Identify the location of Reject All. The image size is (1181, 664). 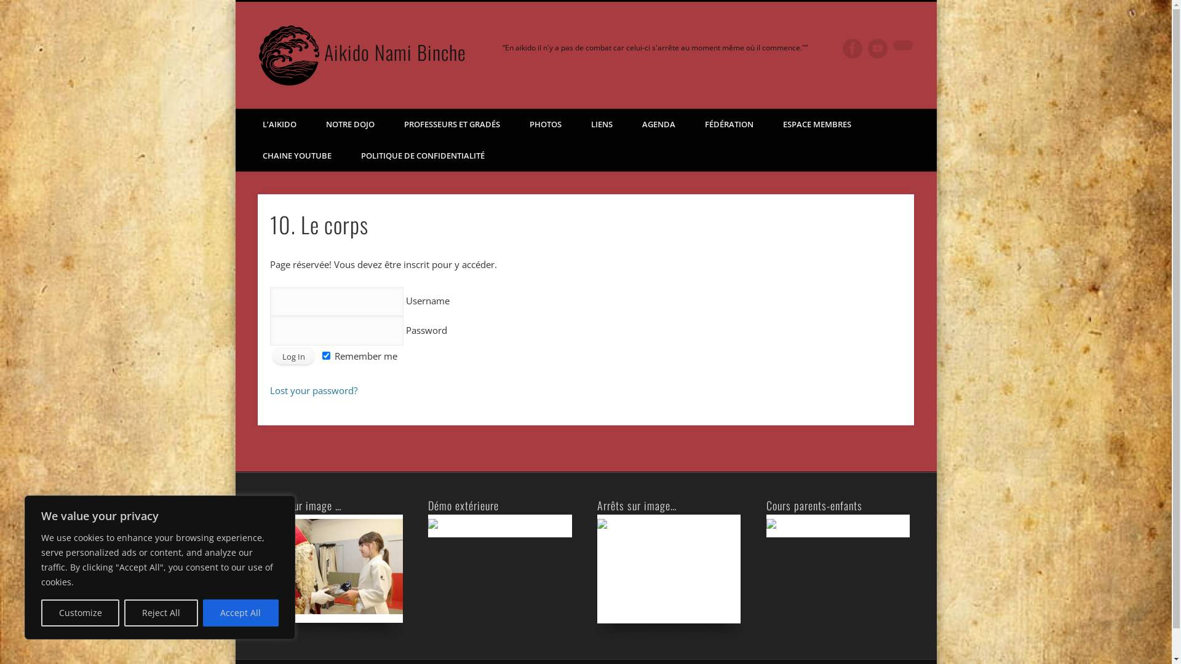
(161, 613).